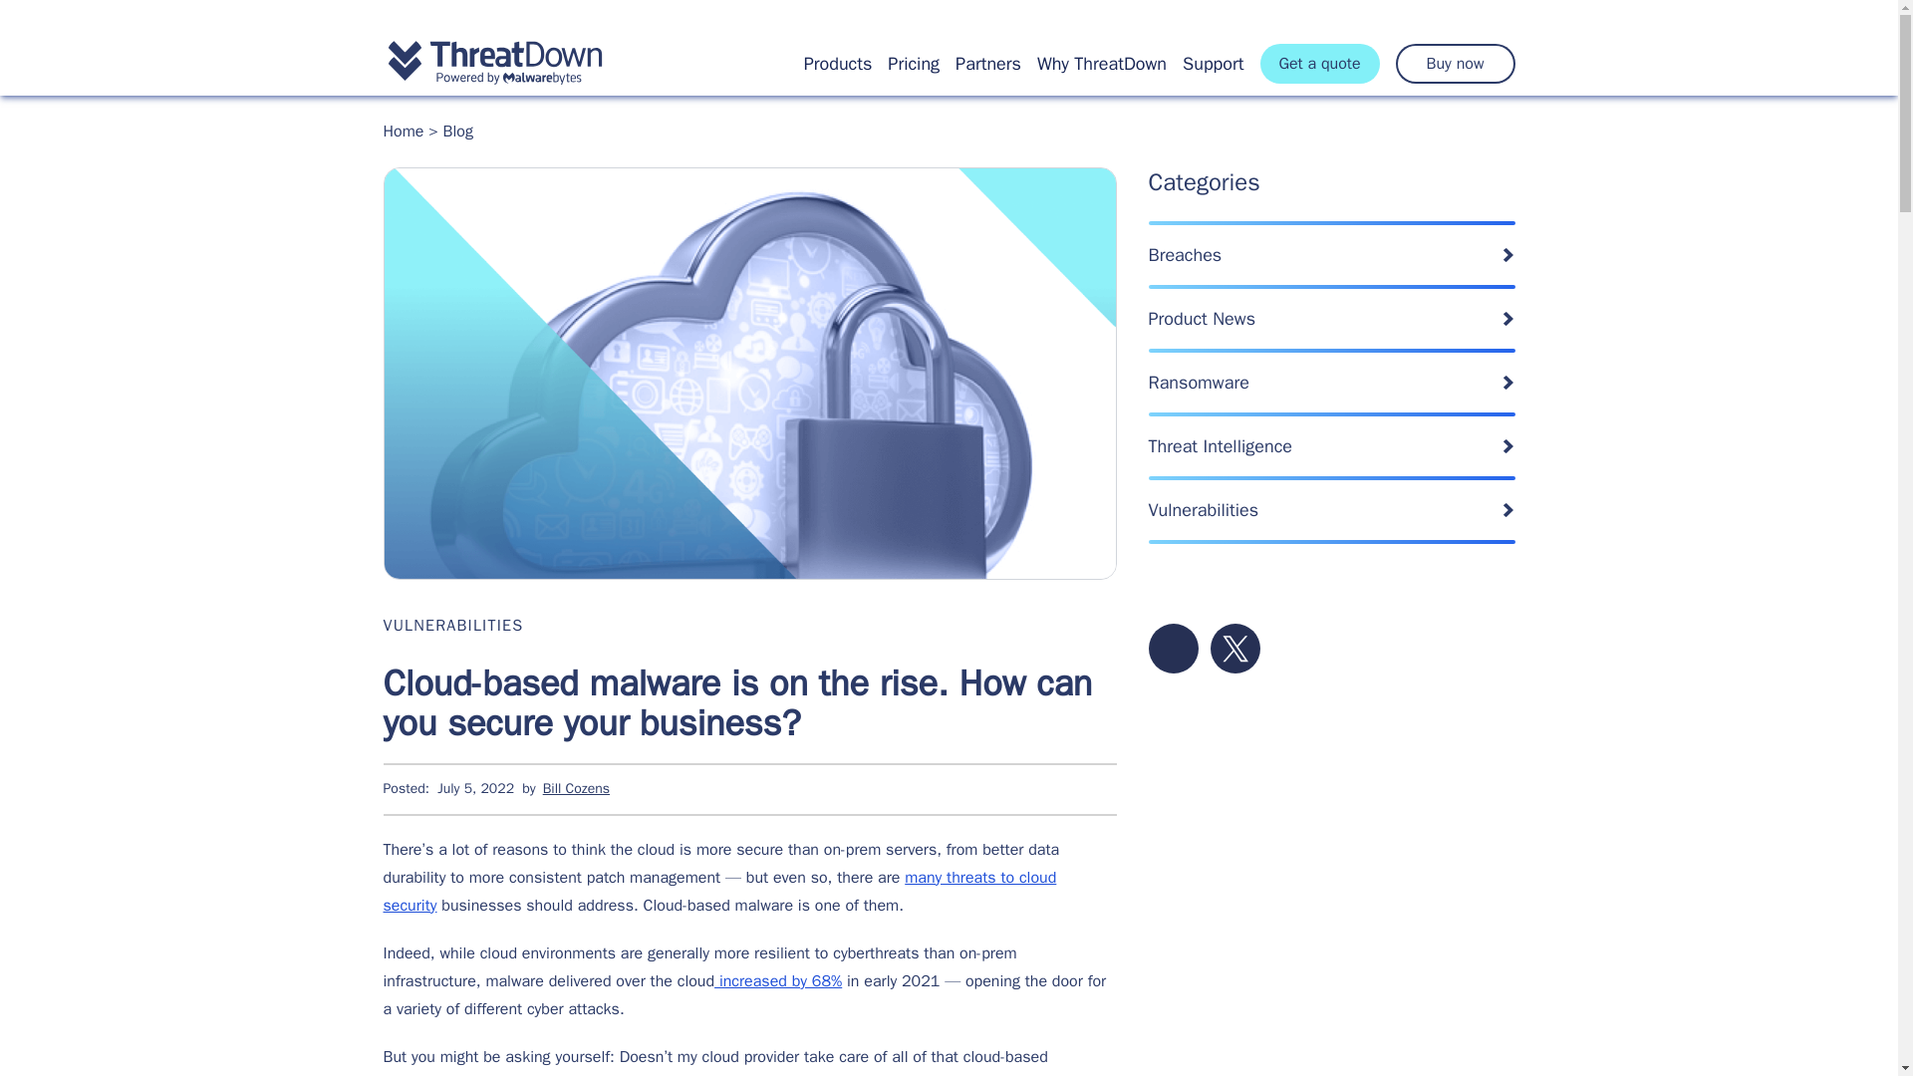  Describe the element at coordinates (403, 132) in the screenshot. I see `Home` at that location.